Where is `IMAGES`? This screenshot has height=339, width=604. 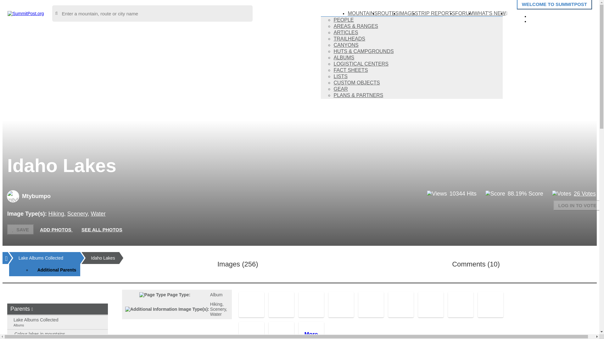
IMAGES is located at coordinates (408, 13).